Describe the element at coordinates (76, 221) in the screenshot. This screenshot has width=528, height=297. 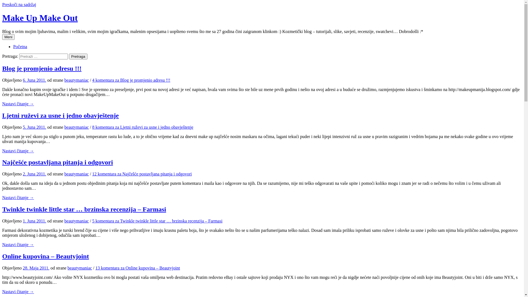
I see `beautymaniac` at that location.